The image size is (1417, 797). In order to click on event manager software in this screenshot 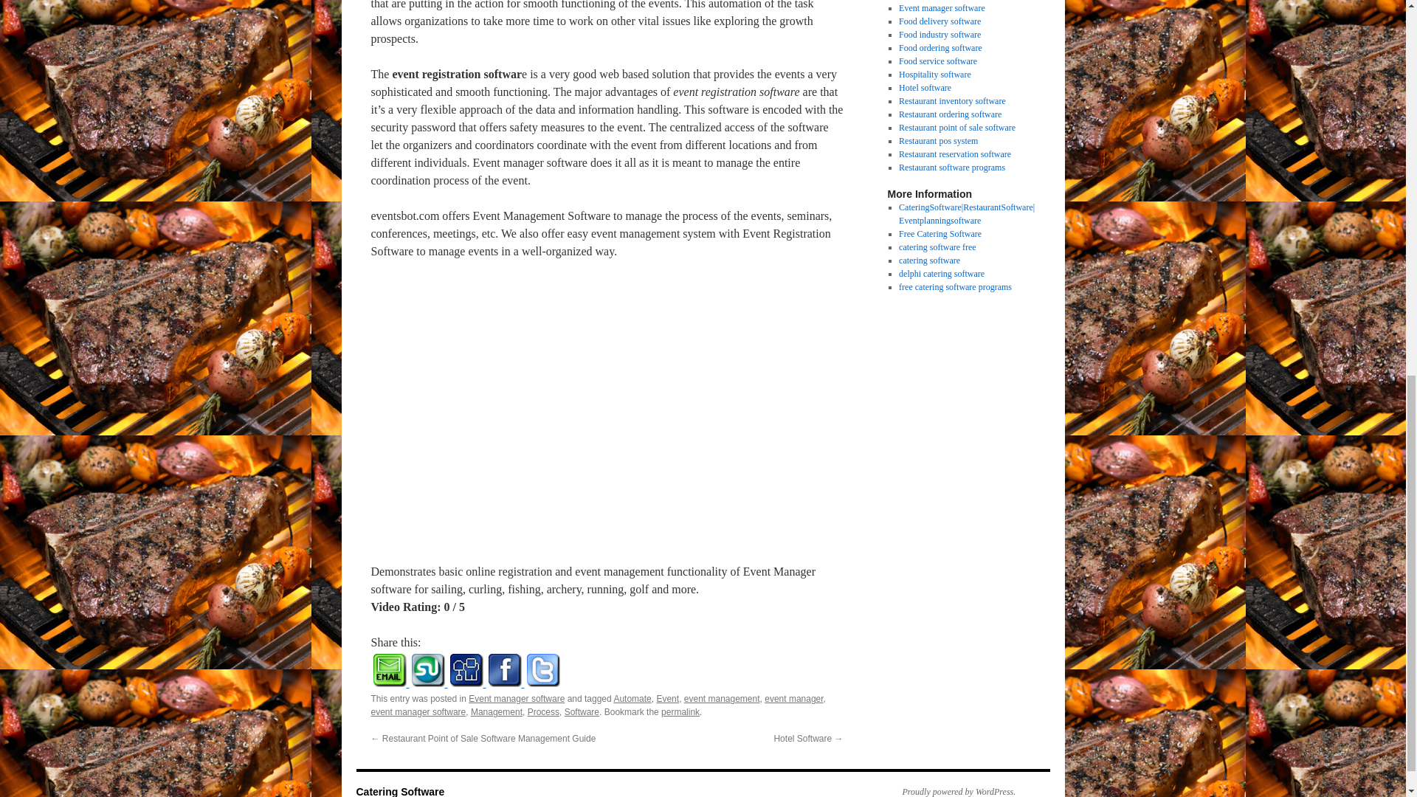, I will do `click(418, 711)`.